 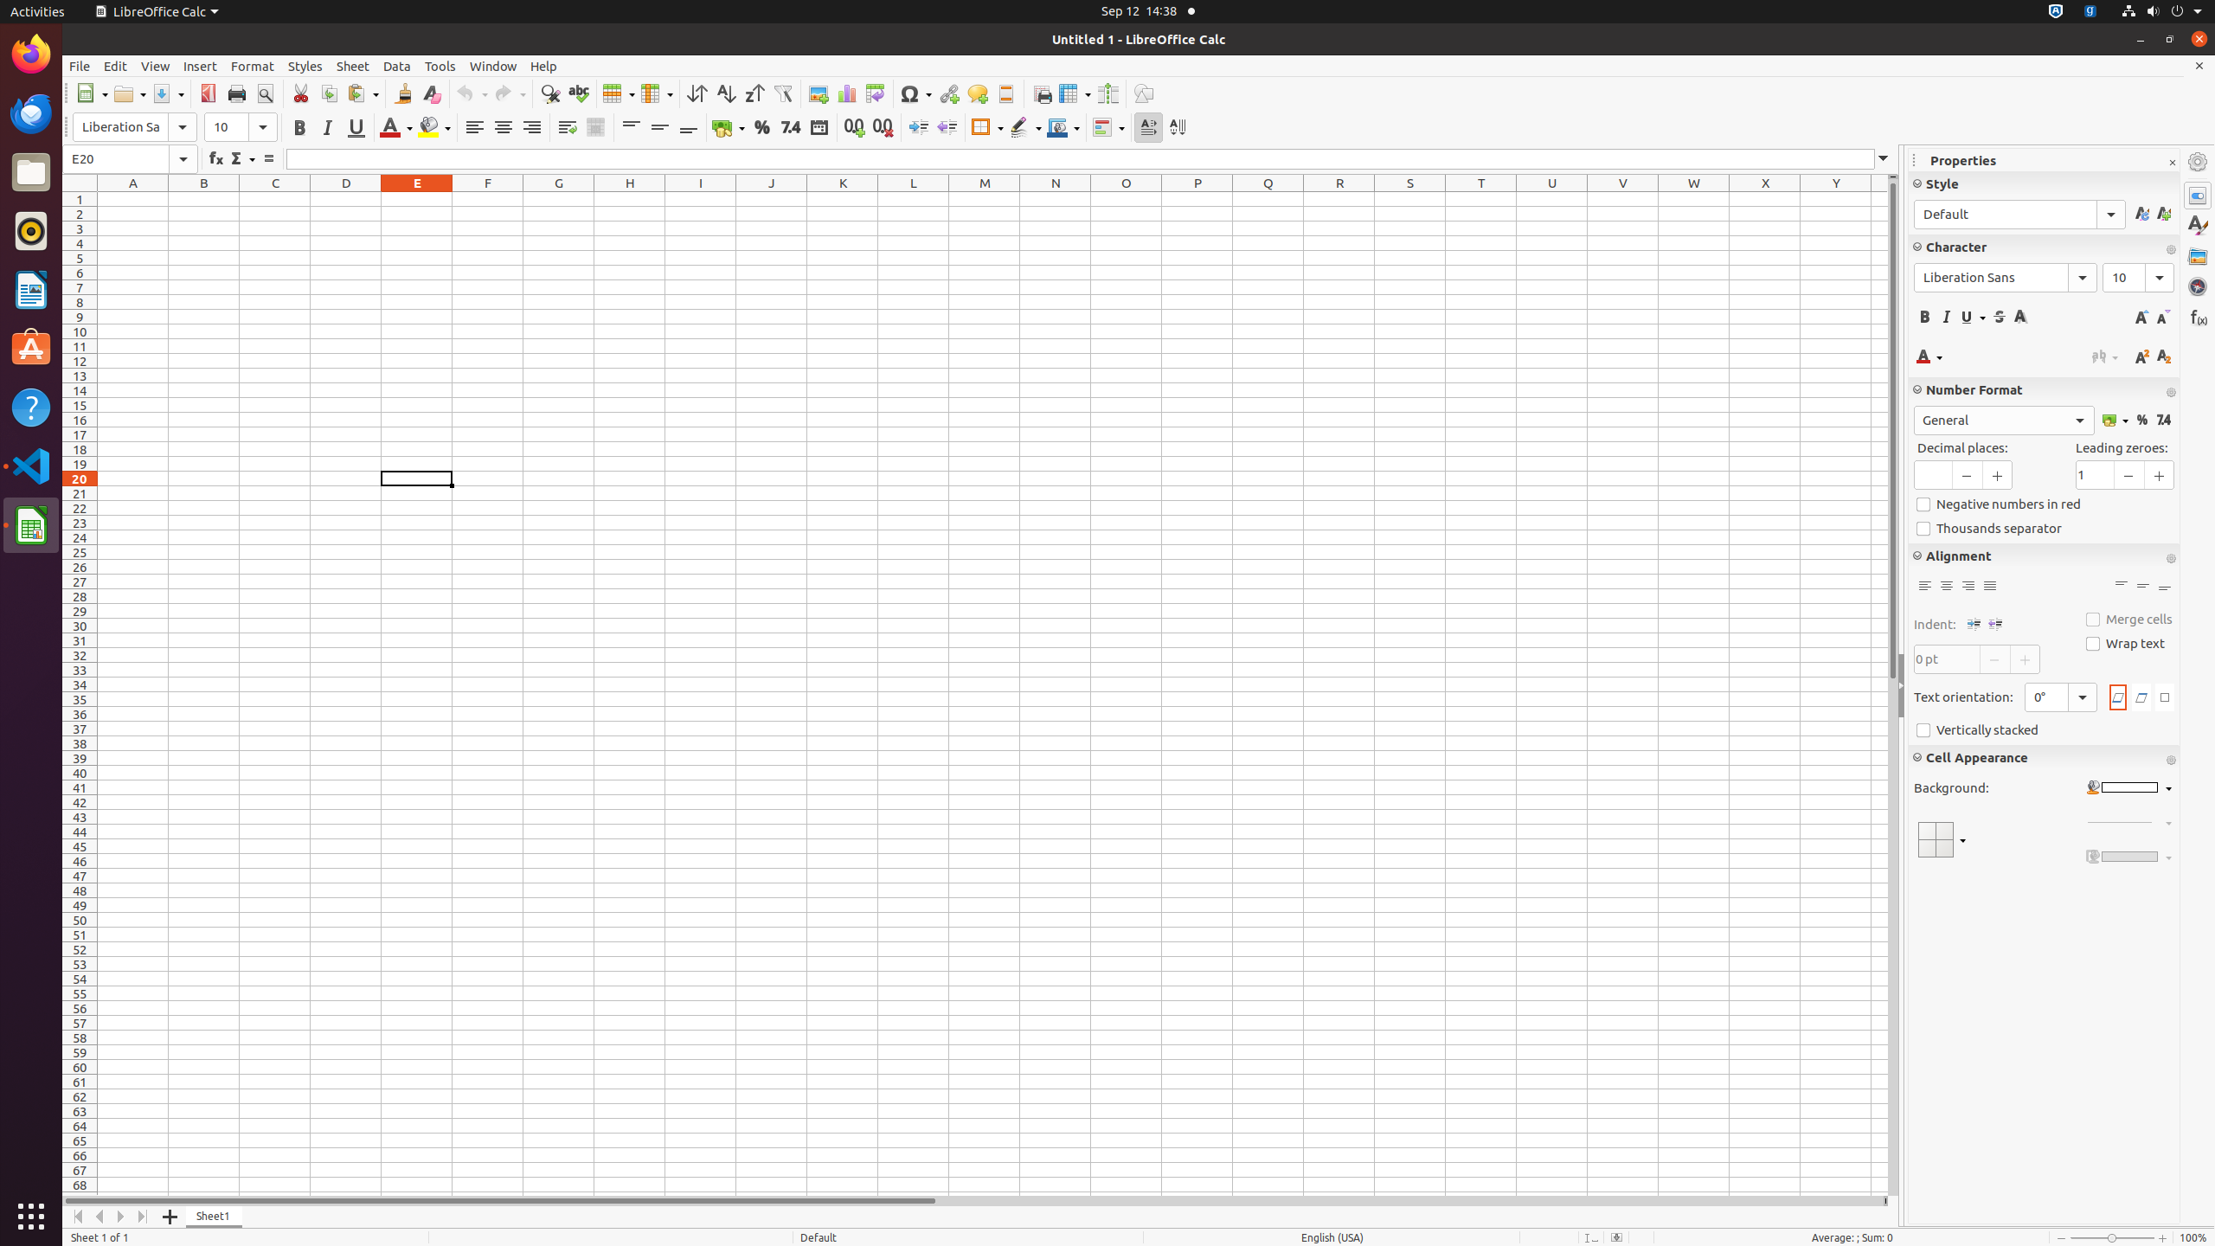 I want to click on Show Applications, so click(x=31, y=1217).